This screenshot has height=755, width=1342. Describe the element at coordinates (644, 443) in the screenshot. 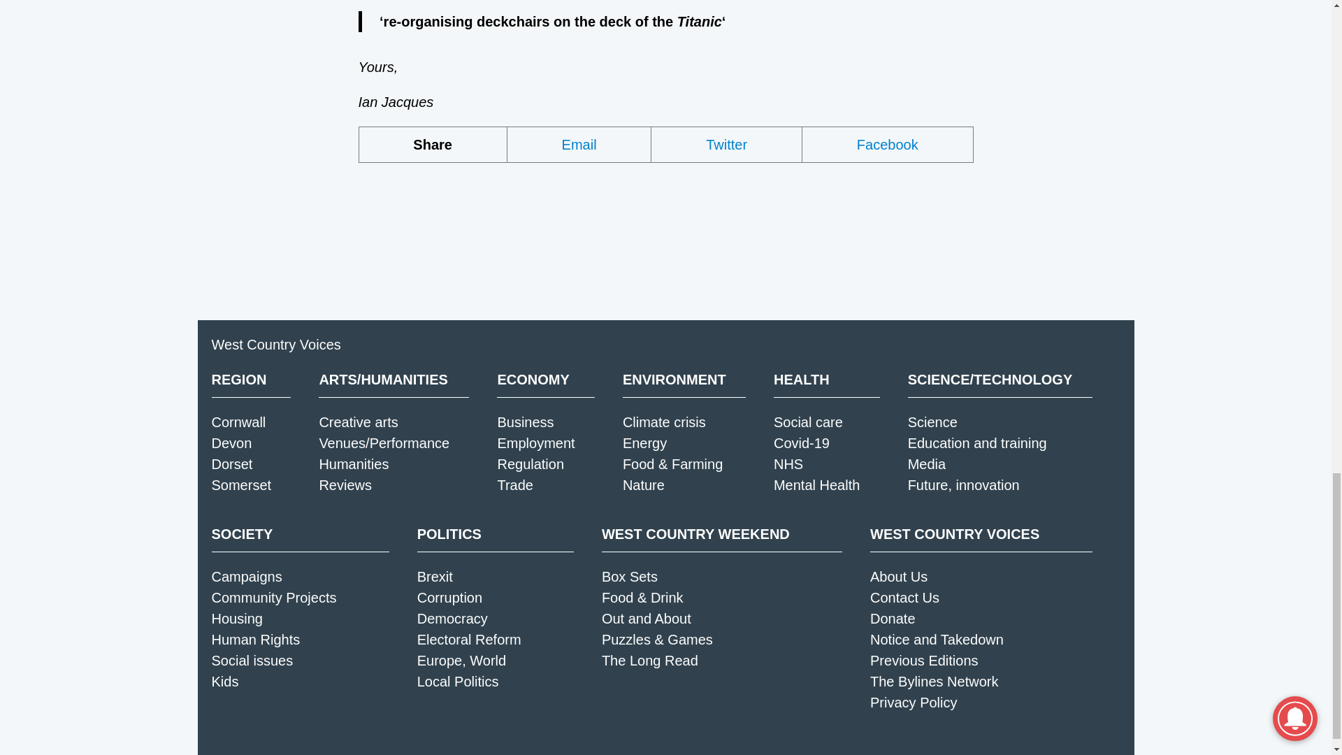

I see `Energy` at that location.